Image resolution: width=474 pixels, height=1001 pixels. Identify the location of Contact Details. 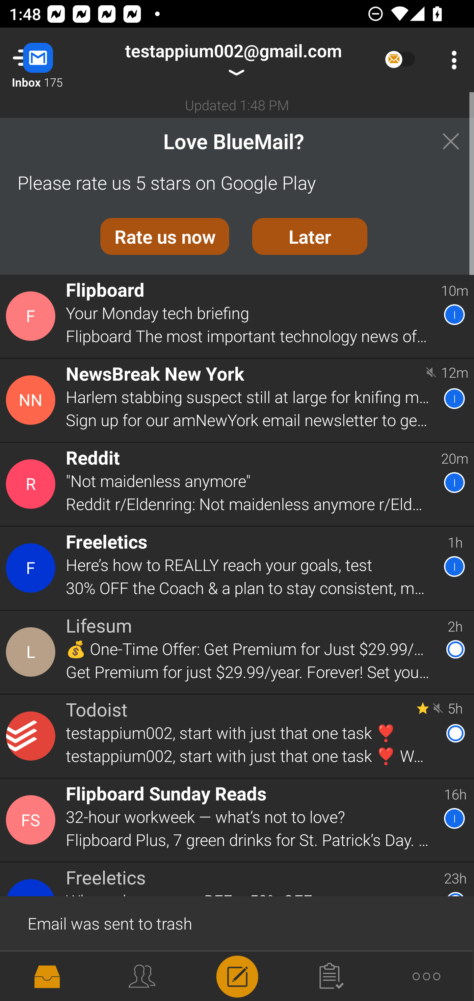
(32, 652).